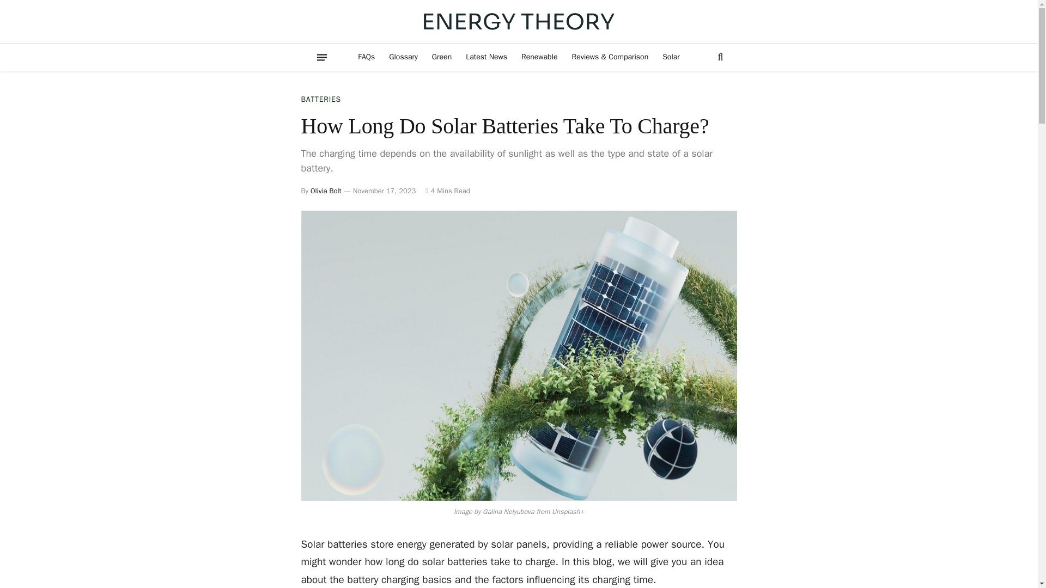  Describe the element at coordinates (539, 57) in the screenshot. I see `Renewable` at that location.